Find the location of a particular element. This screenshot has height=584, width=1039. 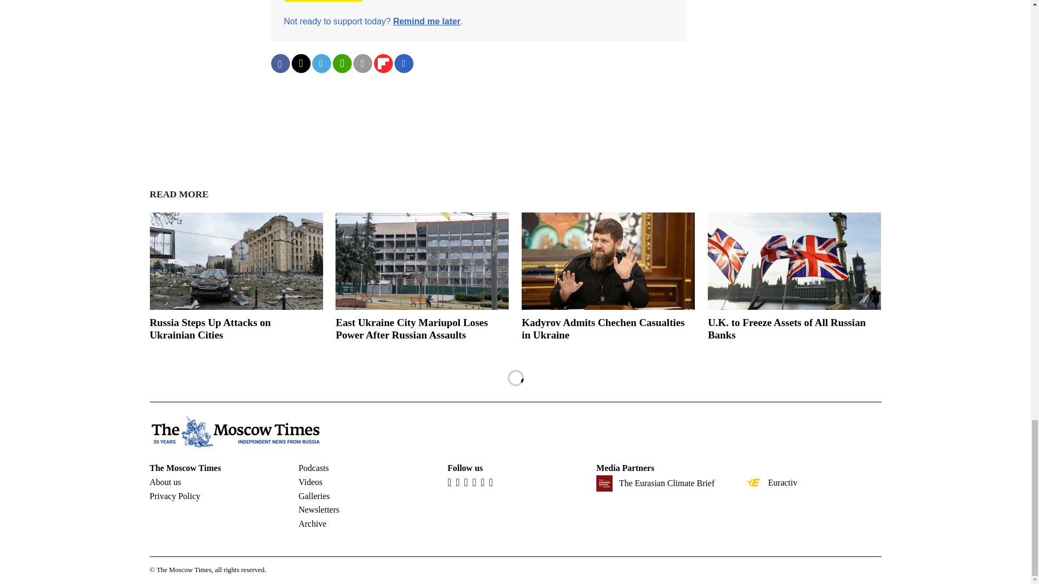

Share on Facebook is located at coordinates (280, 64).